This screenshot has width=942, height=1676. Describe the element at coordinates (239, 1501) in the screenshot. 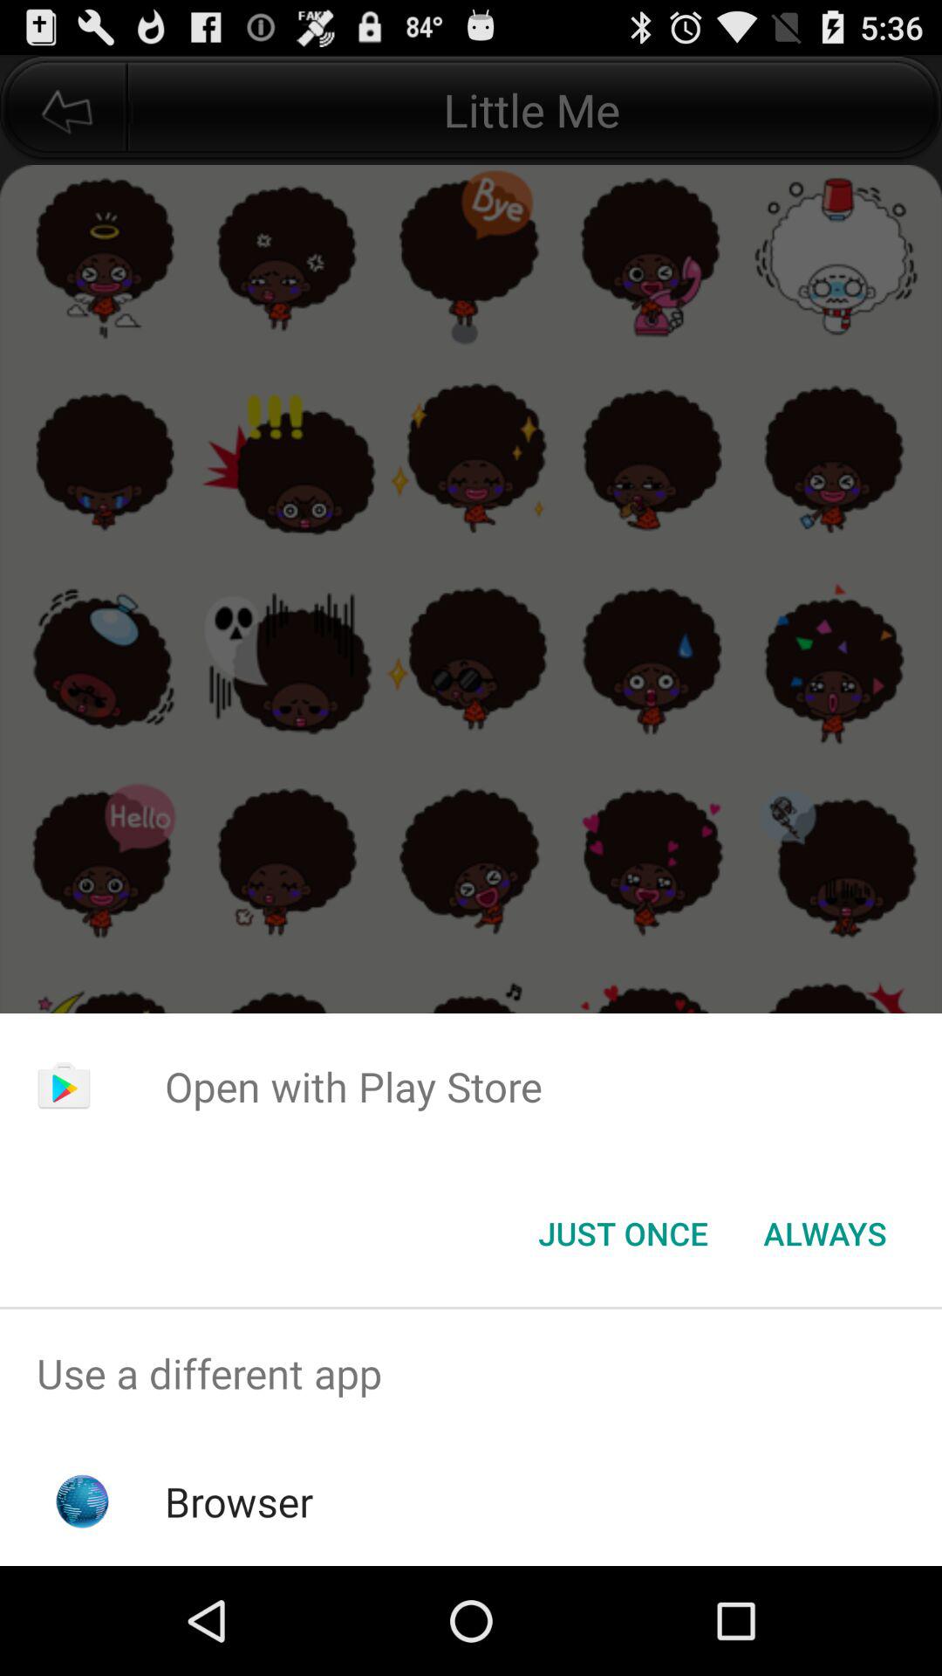

I see `click the browser` at that location.